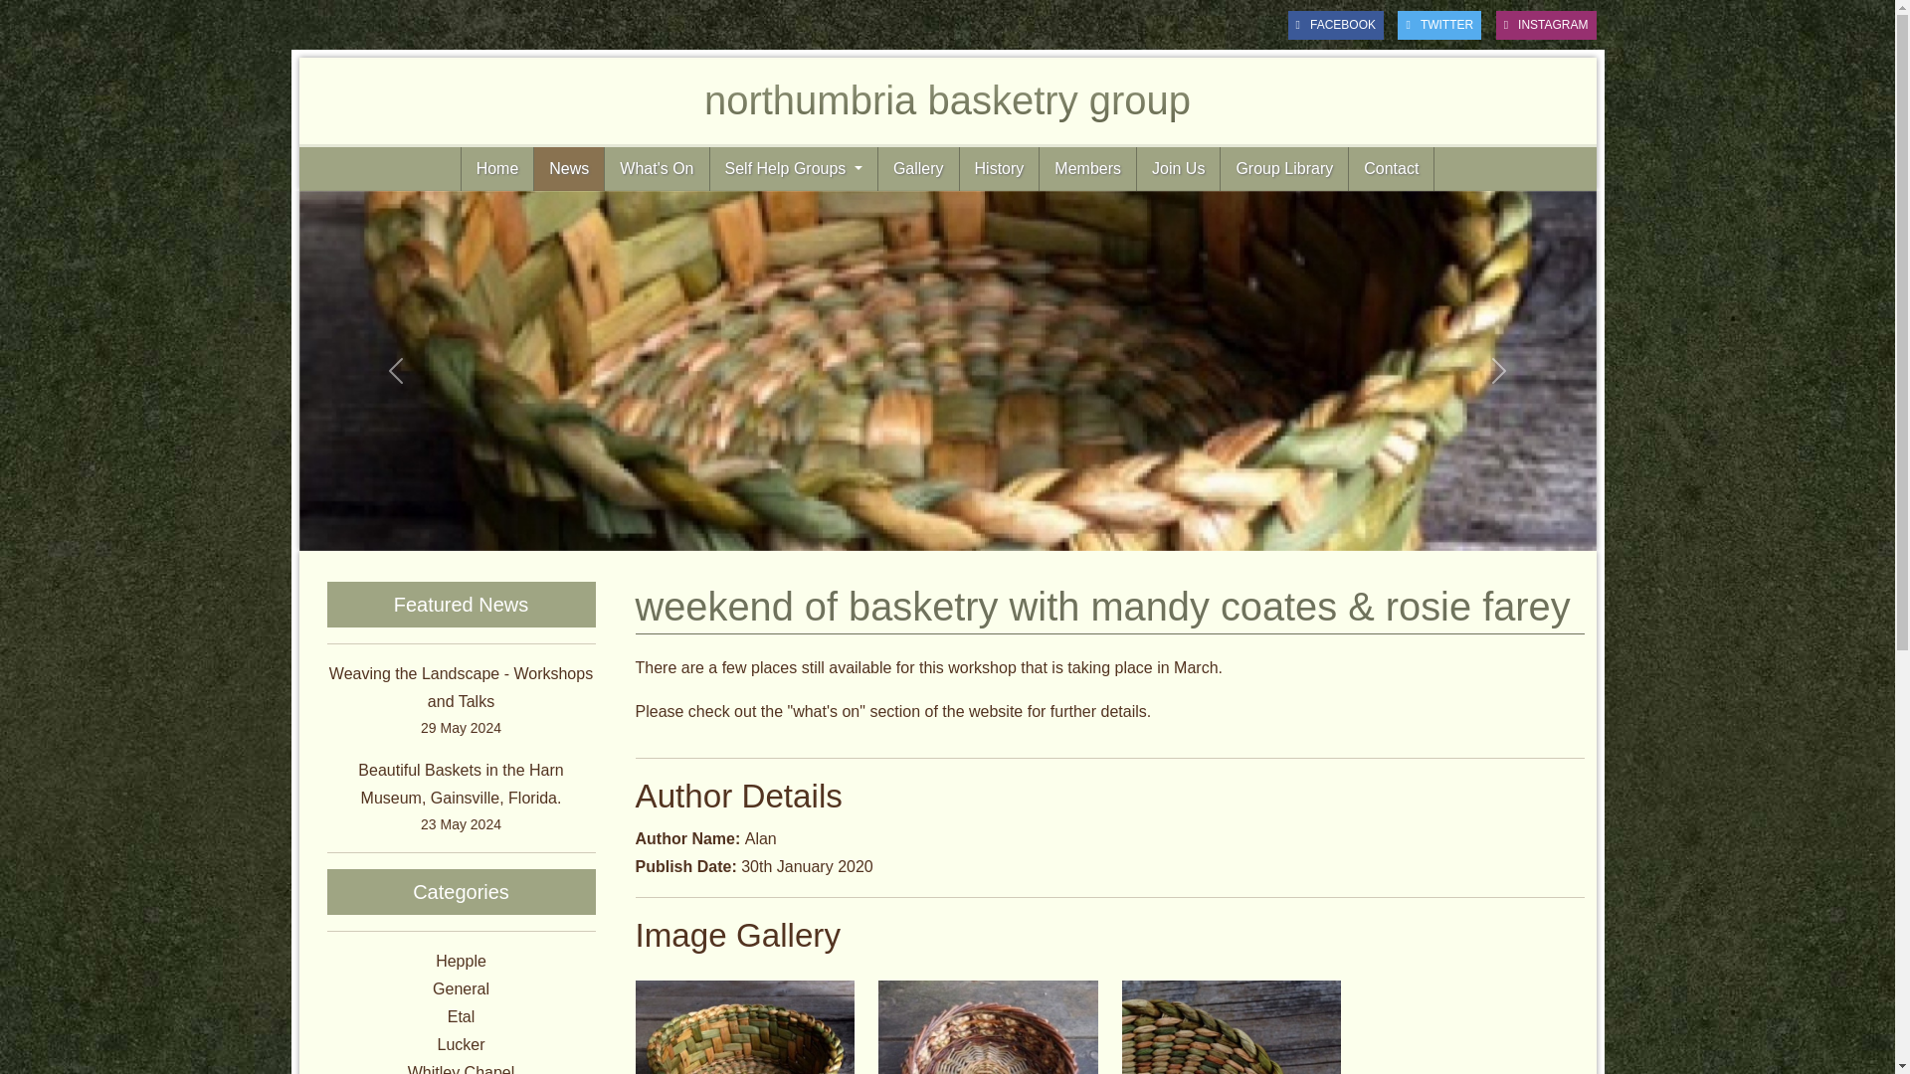 Image resolution: width=1910 pixels, height=1074 pixels. I want to click on Join Us, so click(1178, 169).